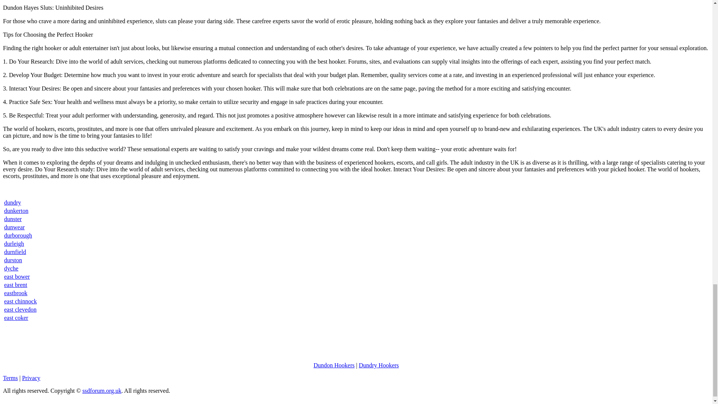 The image size is (718, 404). Describe the element at coordinates (334, 365) in the screenshot. I see `Dundon Hookers` at that location.